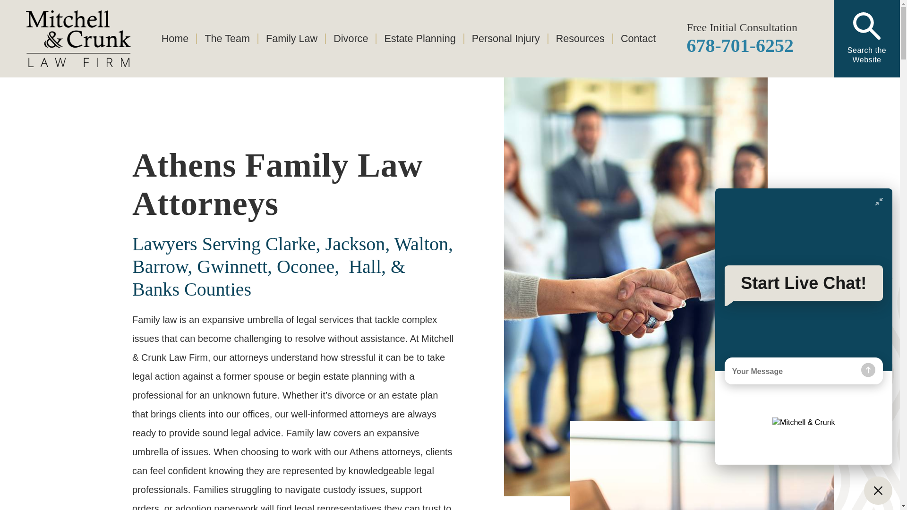 The height and width of the screenshot is (510, 907). Describe the element at coordinates (580, 39) in the screenshot. I see `Resources` at that location.